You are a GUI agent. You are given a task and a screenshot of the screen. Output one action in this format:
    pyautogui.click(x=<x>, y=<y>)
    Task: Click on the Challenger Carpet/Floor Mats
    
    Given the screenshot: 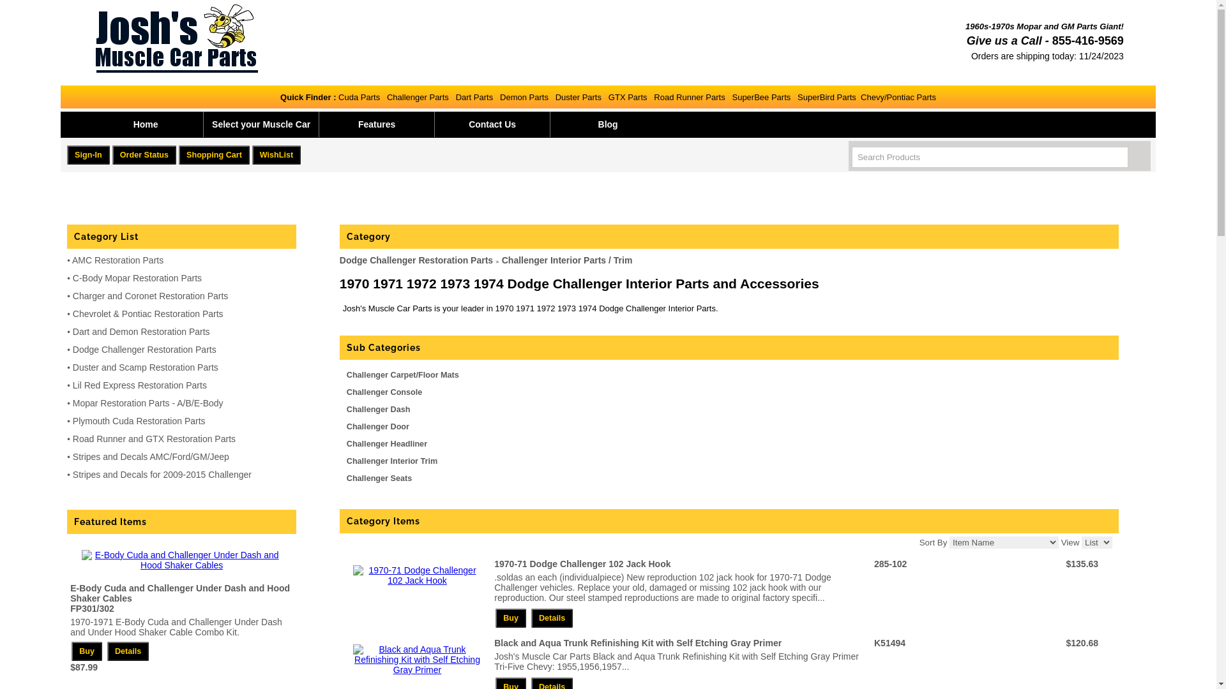 What is the action you would take?
    pyautogui.click(x=403, y=375)
    